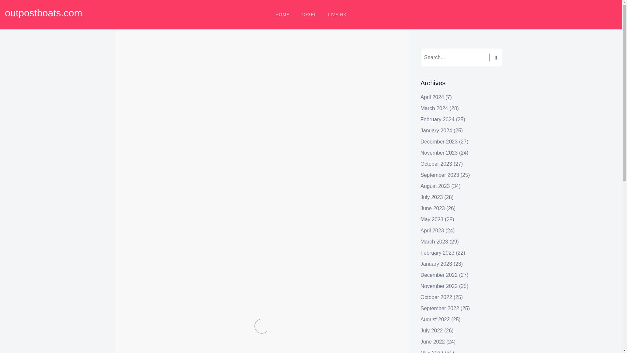 Image resolution: width=627 pixels, height=353 pixels. What do you see at coordinates (436, 297) in the screenshot?
I see `October 2022` at bounding box center [436, 297].